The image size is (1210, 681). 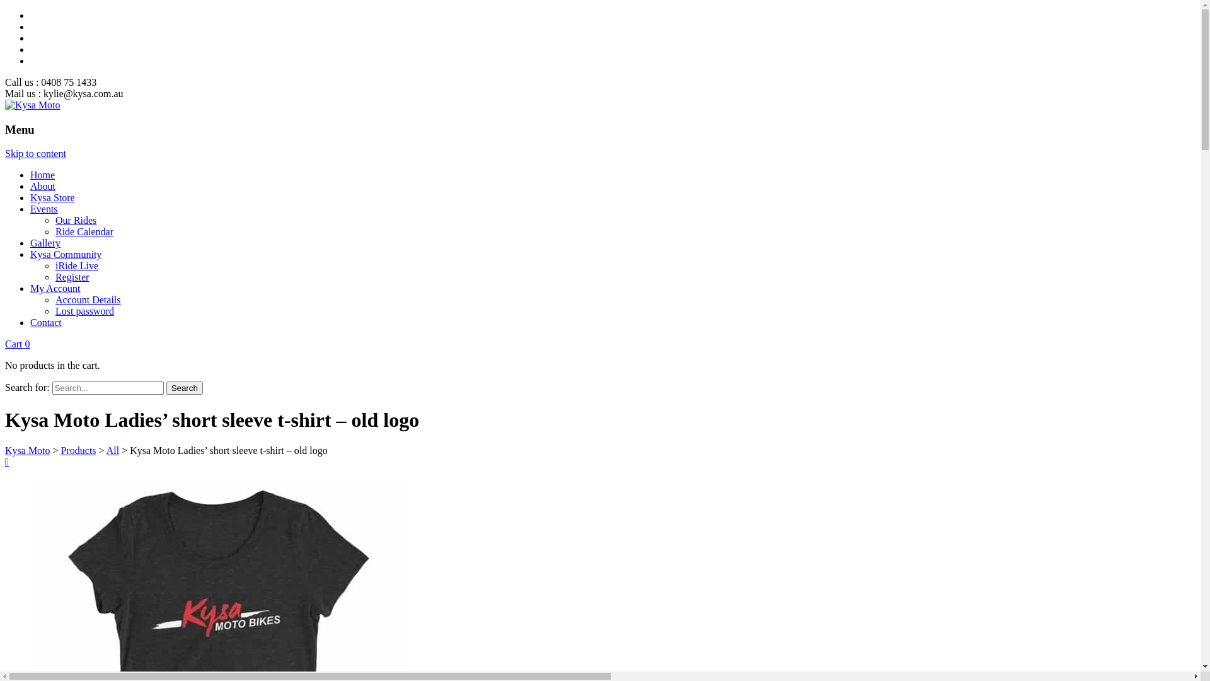 What do you see at coordinates (44, 209) in the screenshot?
I see `Events` at bounding box center [44, 209].